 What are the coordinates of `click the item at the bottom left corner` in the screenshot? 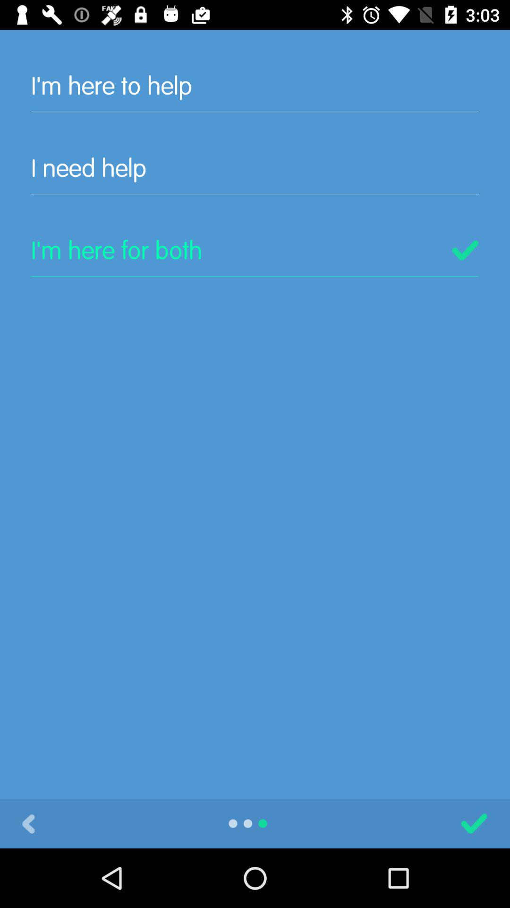 It's located at (28, 823).